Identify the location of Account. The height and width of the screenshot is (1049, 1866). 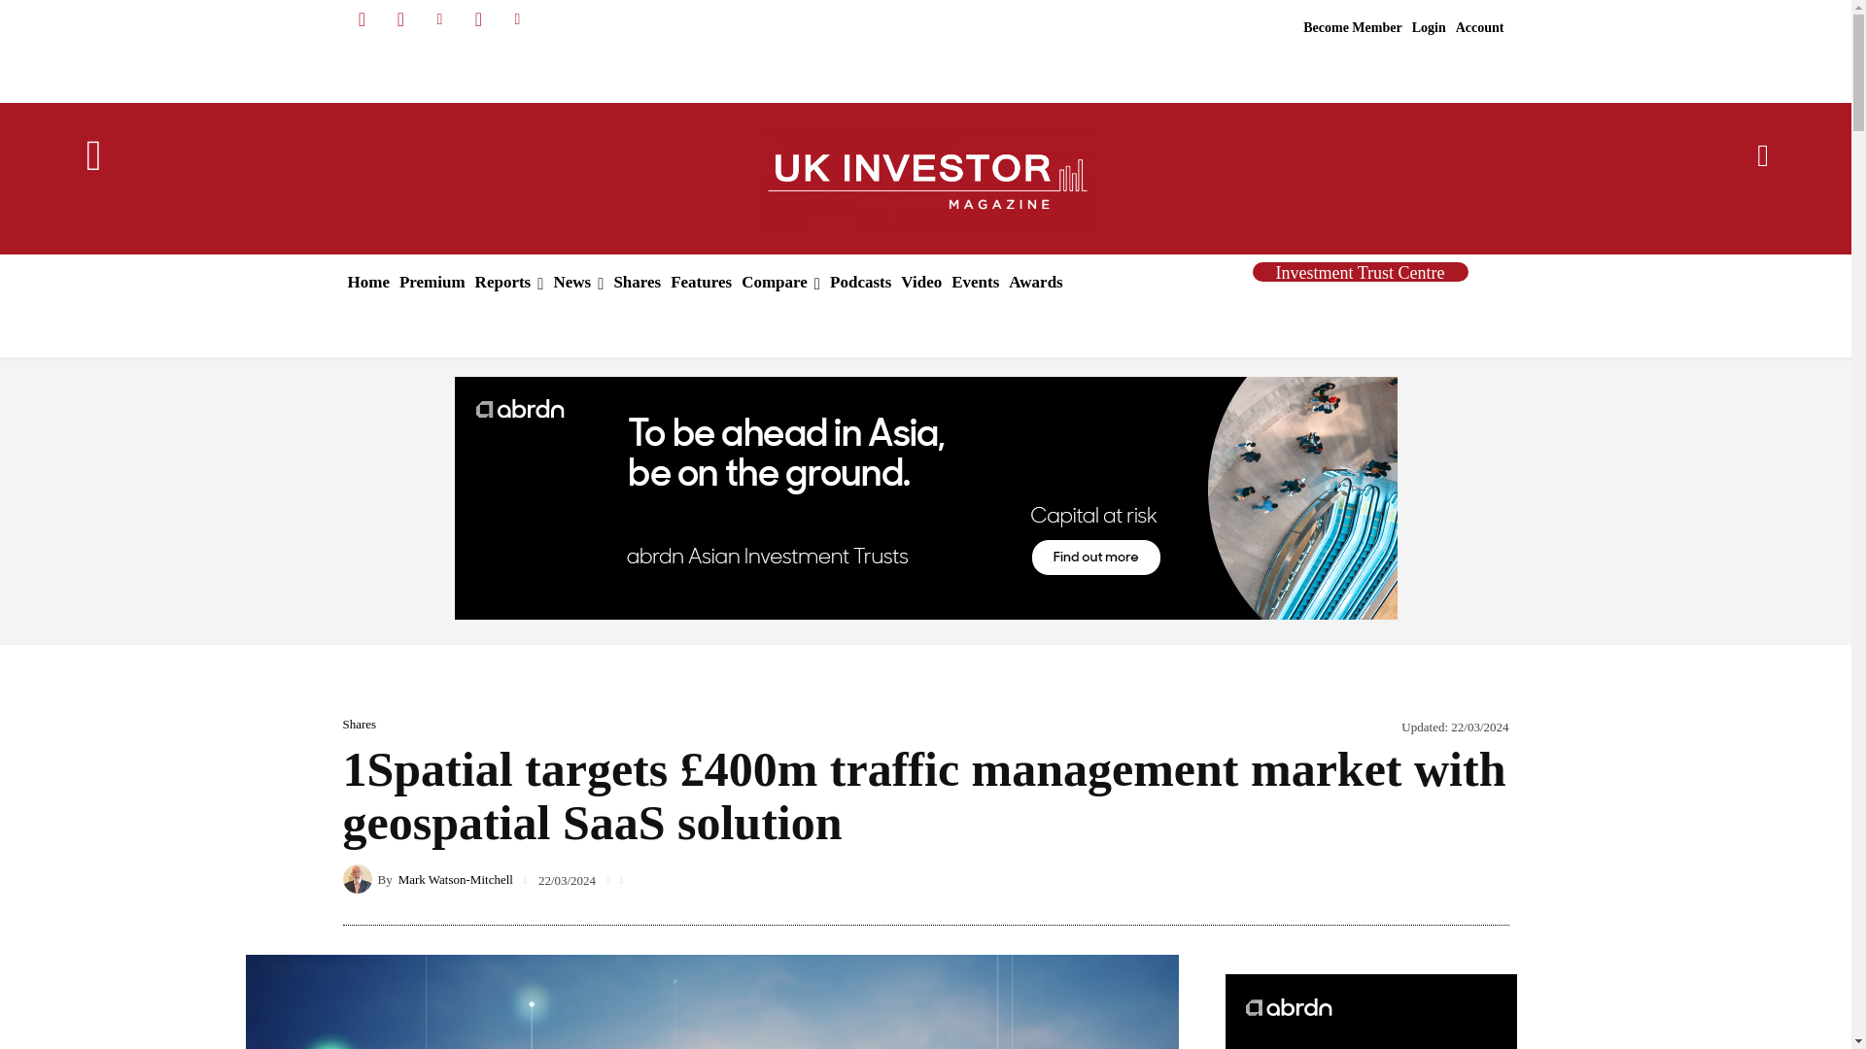
(1480, 28).